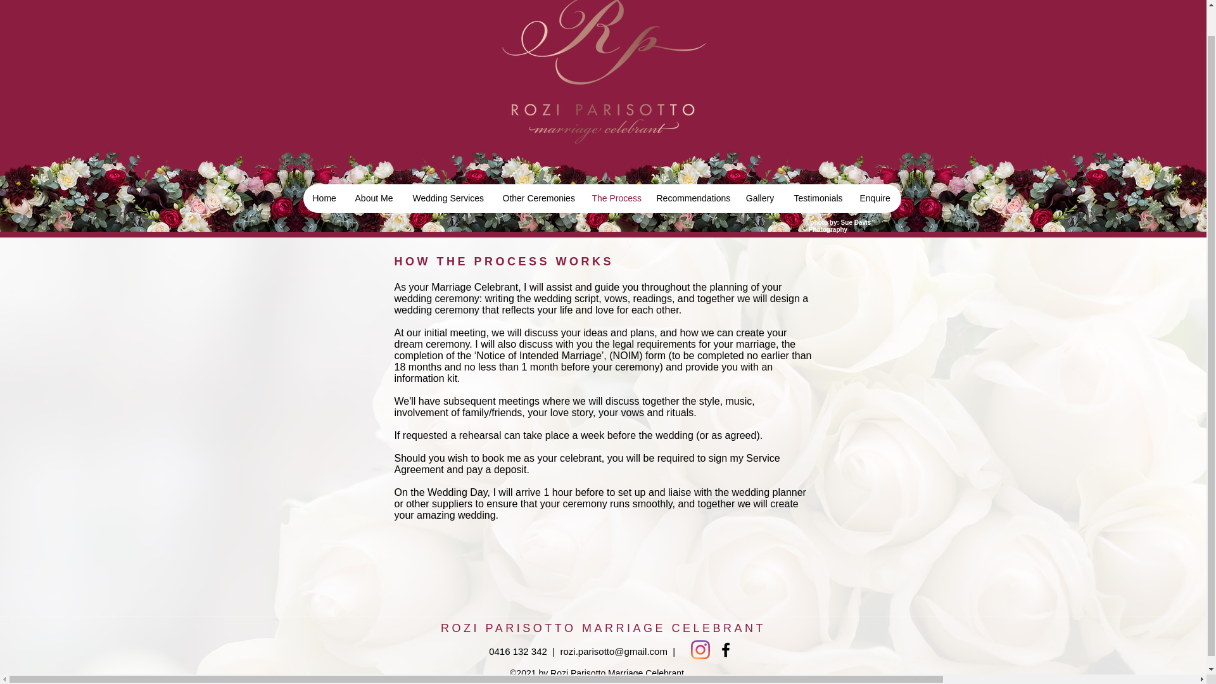 The width and height of the screenshot is (1216, 684). I want to click on About Me, so click(373, 198).